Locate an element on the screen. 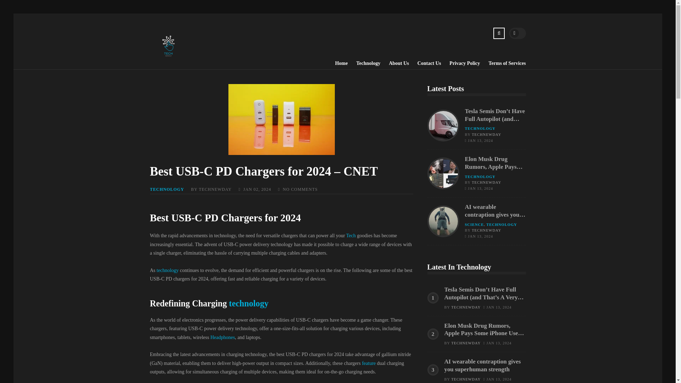  Posts by technewday is located at coordinates (487, 134).